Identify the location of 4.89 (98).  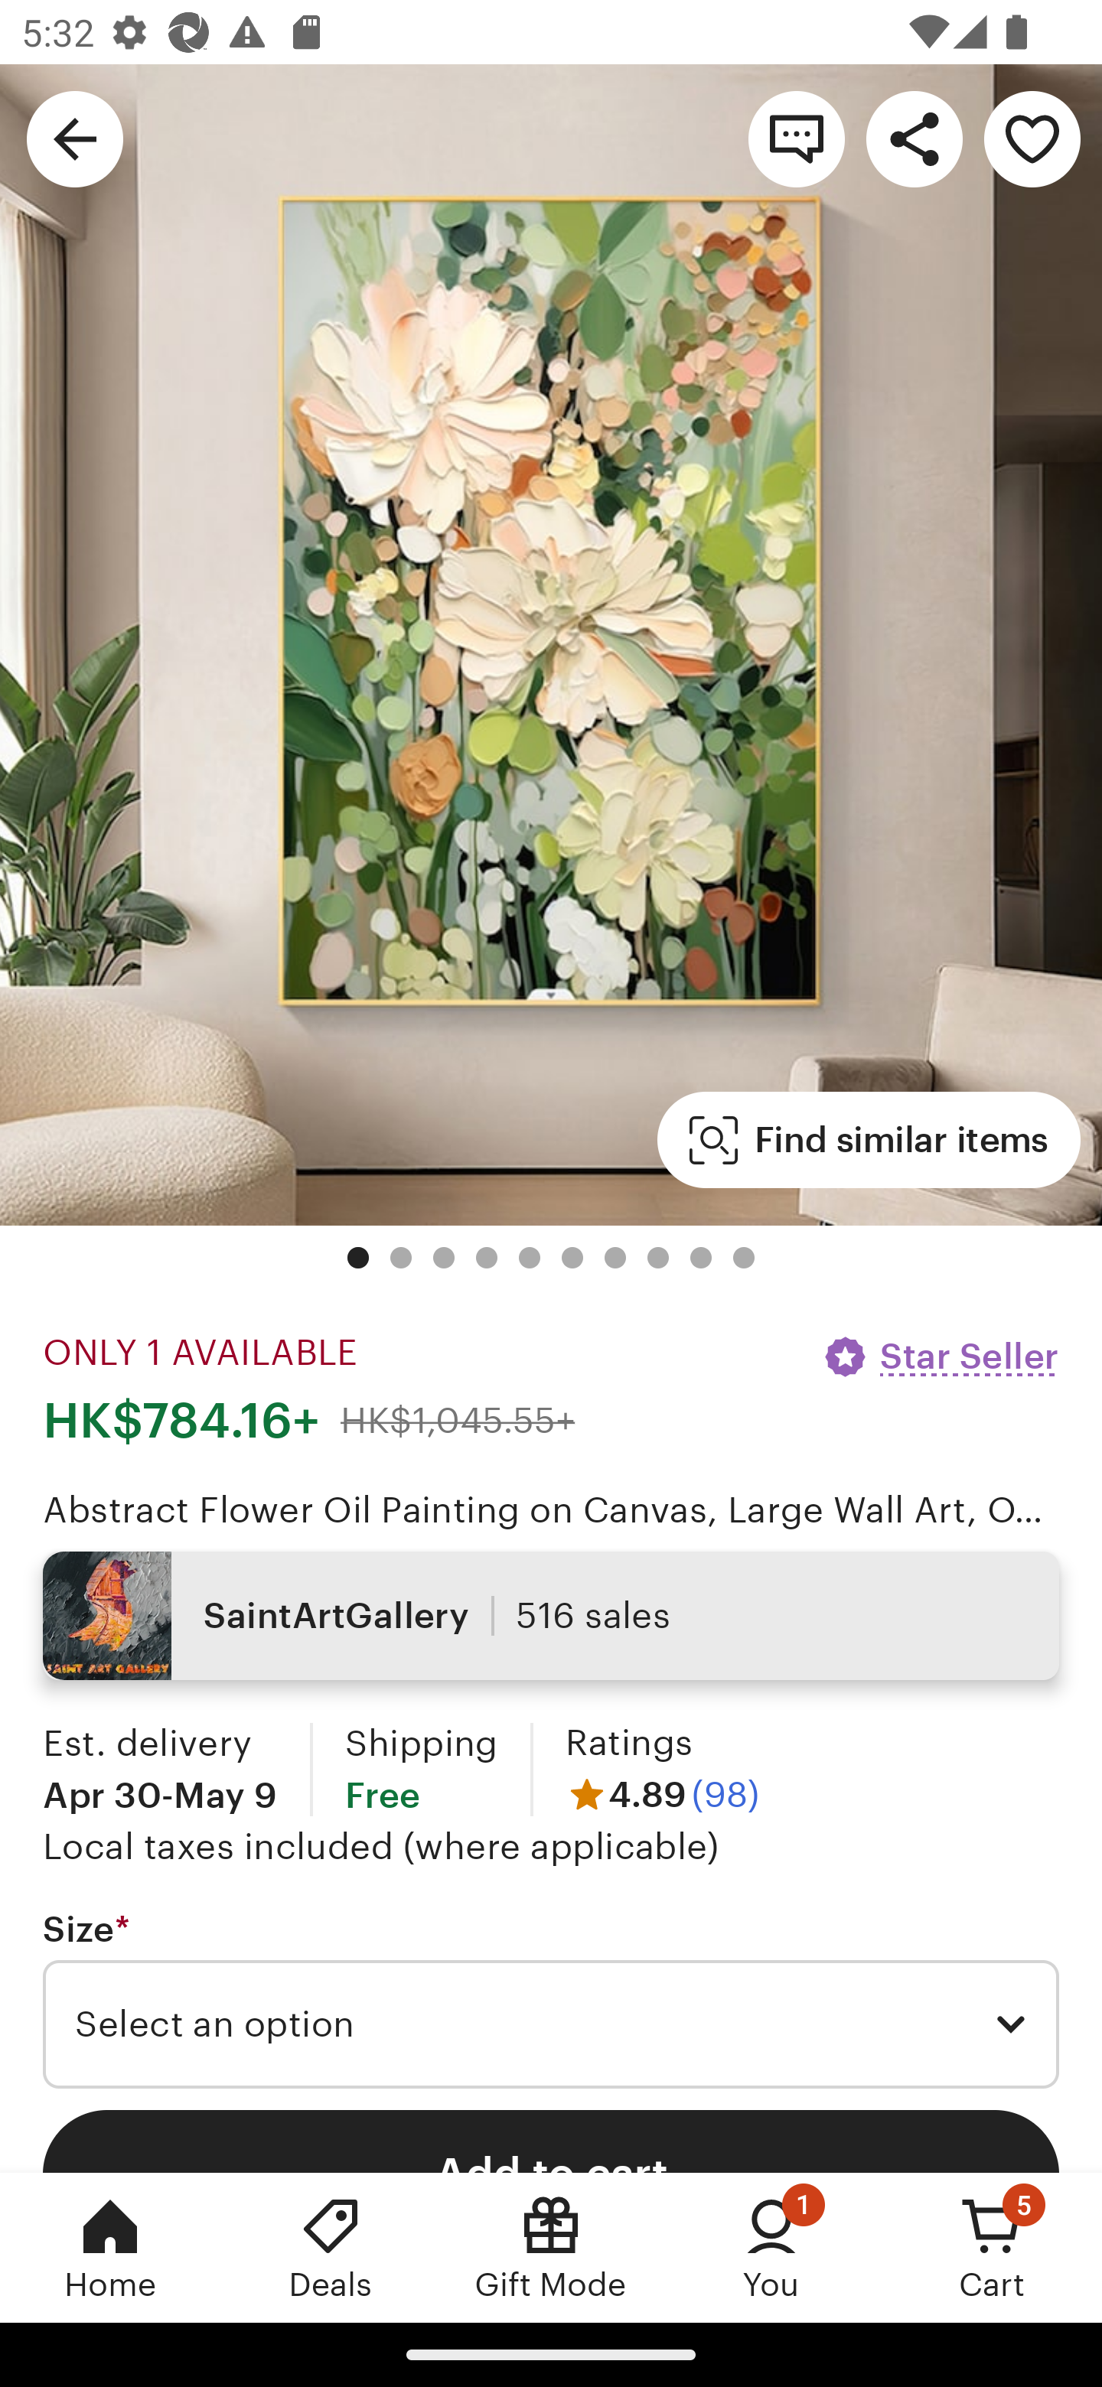
(662, 1795).